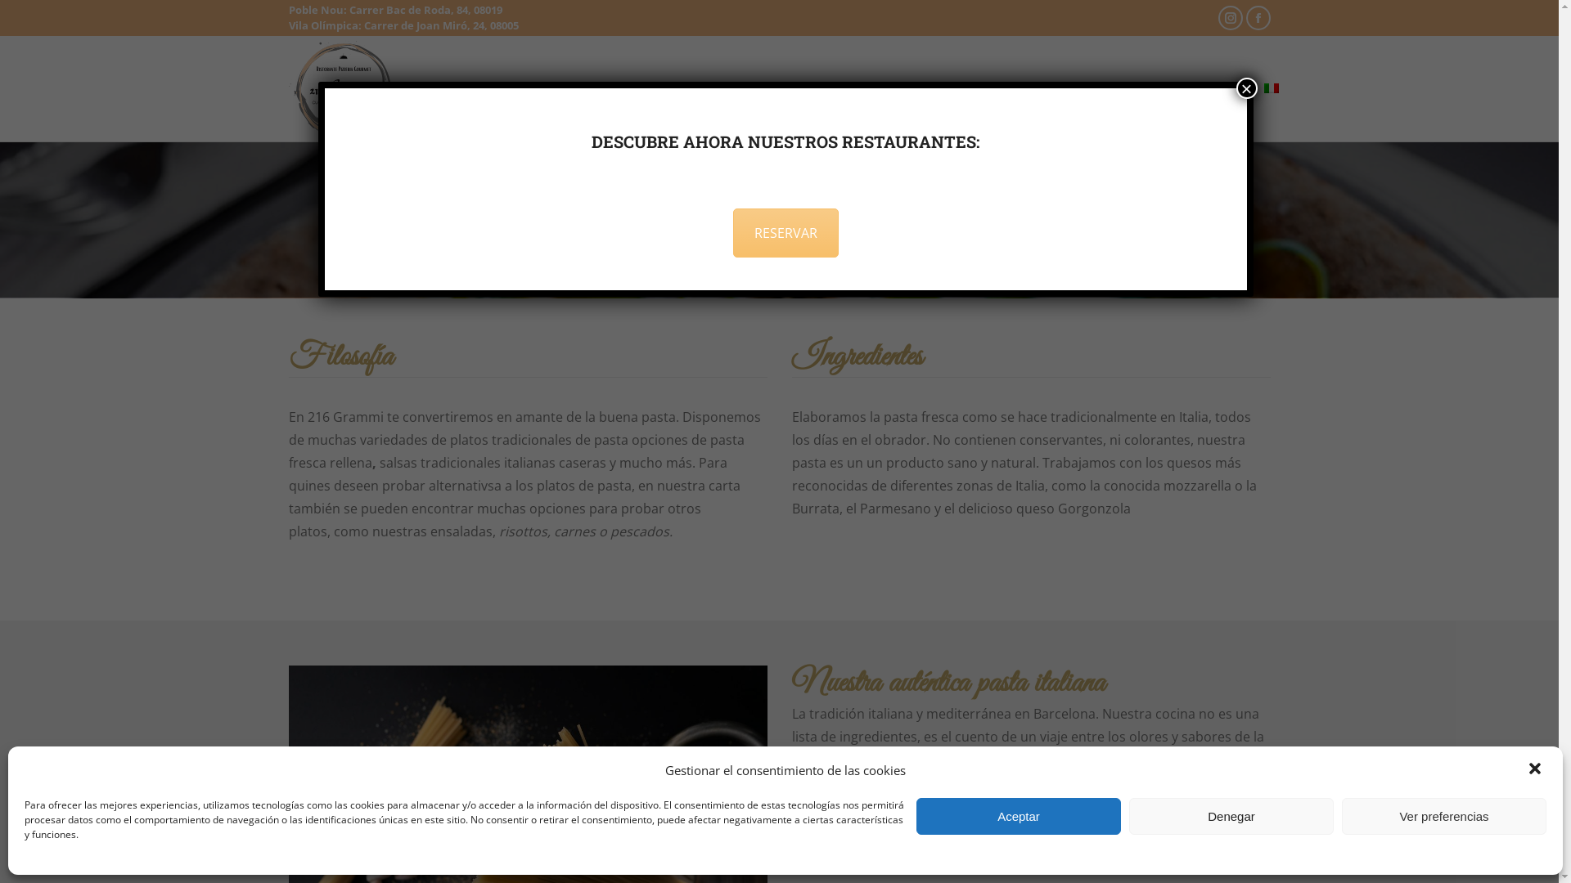  Describe the element at coordinates (785, 233) in the screenshot. I see `RESERVAR` at that location.